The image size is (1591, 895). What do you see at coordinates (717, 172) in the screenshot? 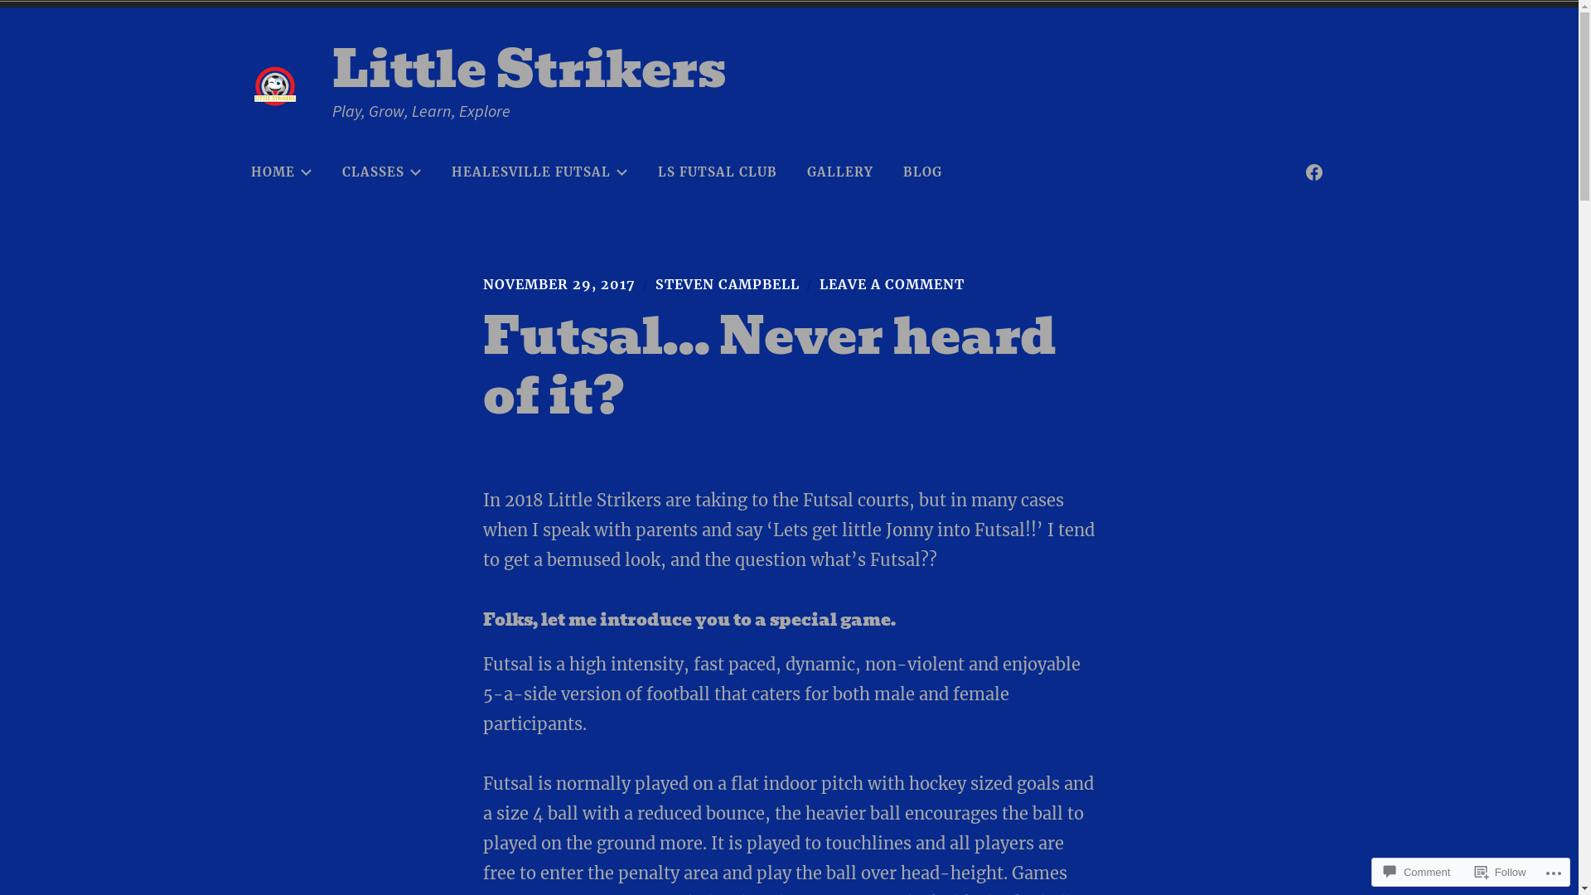
I see `LS FUTSAL CLUB` at bounding box center [717, 172].